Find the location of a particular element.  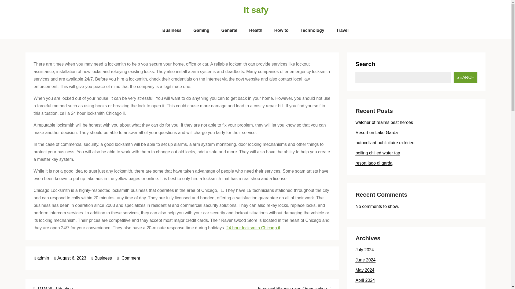

24 hour locksmith Chicago il is located at coordinates (365, 260).